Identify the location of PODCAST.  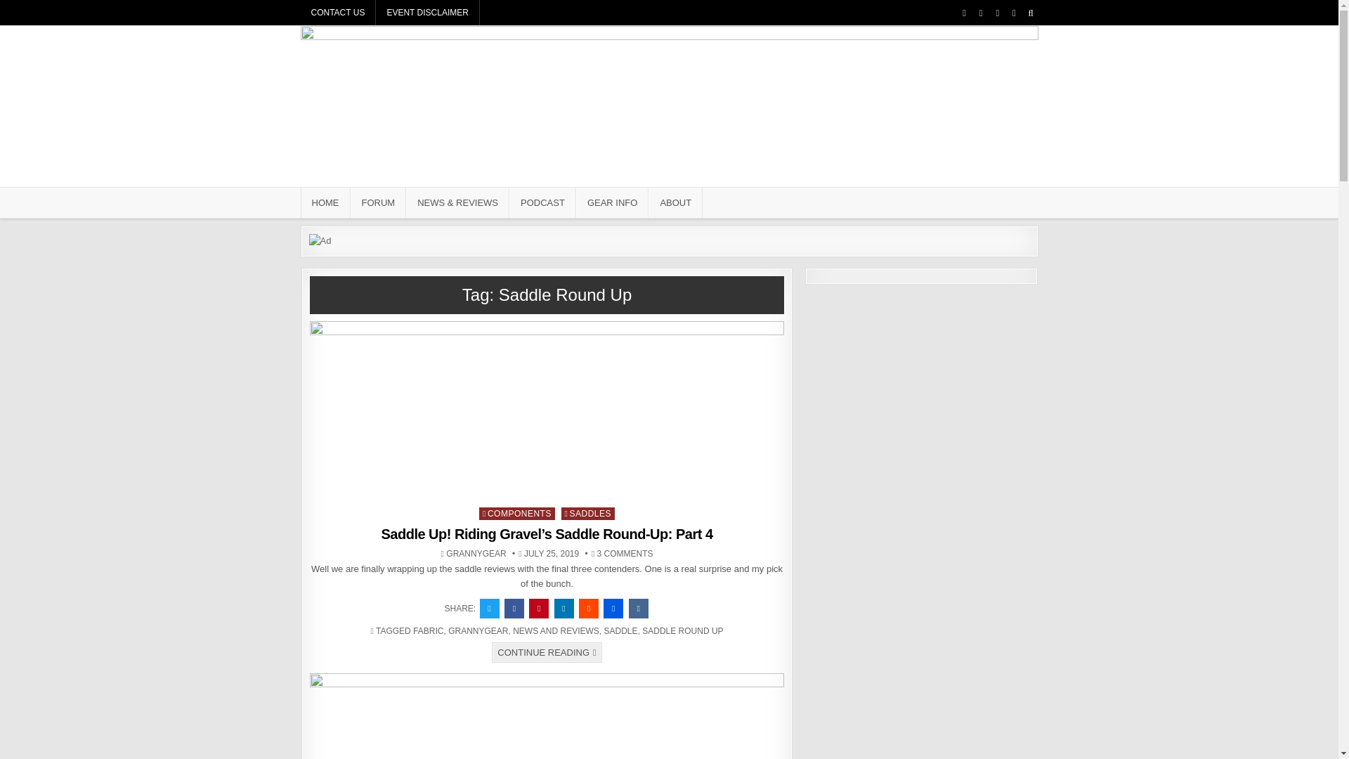
(542, 202).